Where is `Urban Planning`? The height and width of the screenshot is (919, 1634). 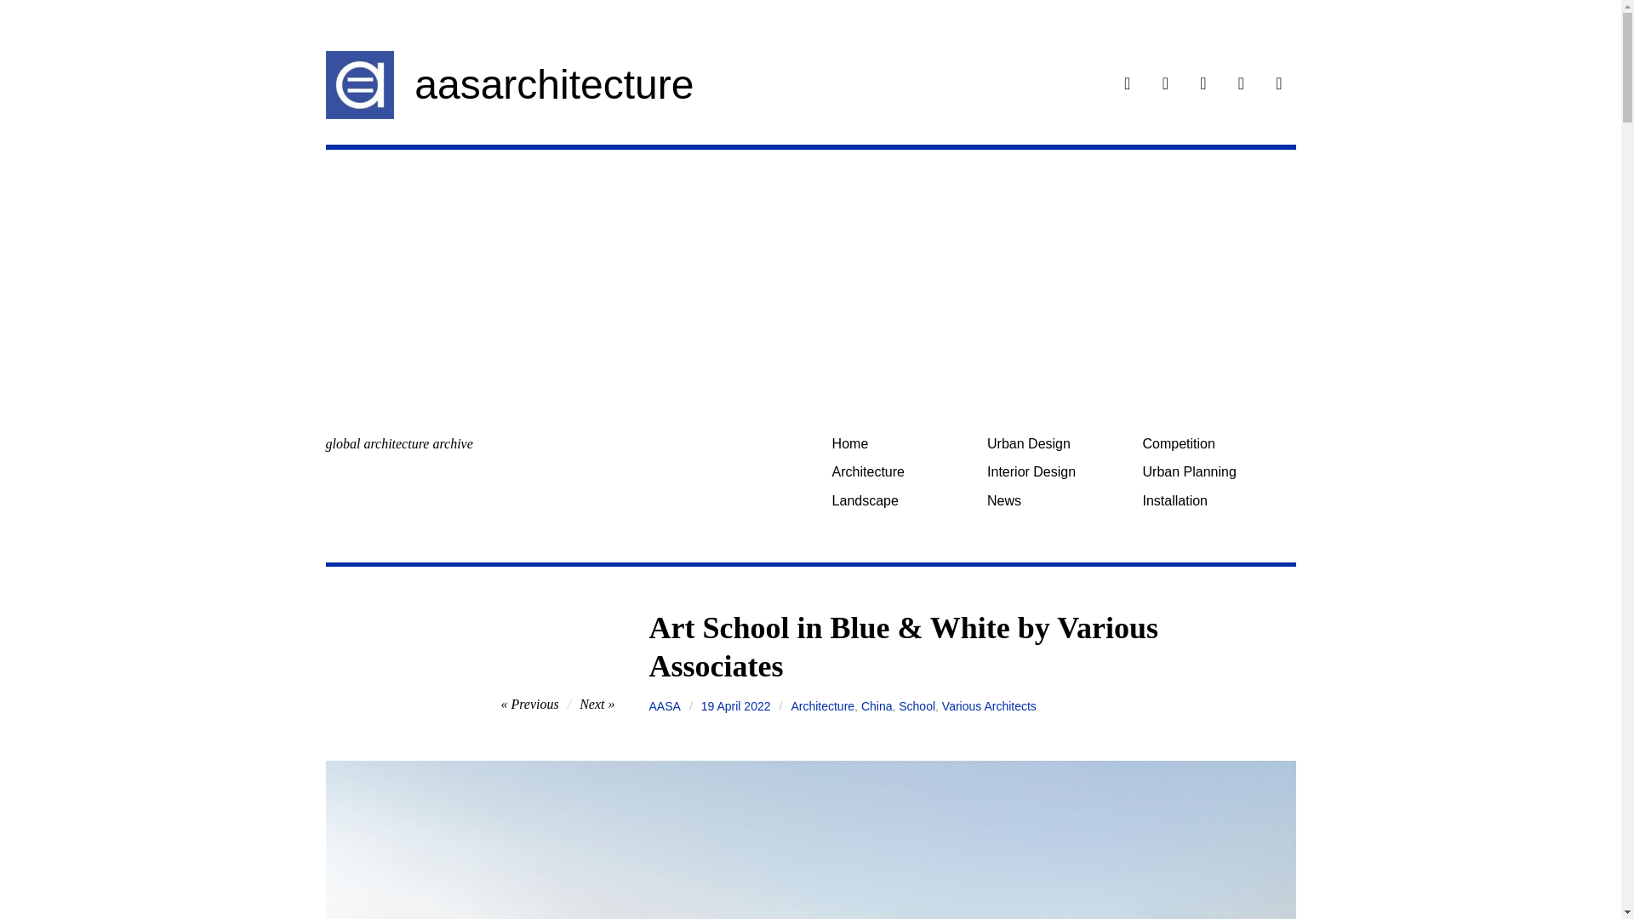 Urban Planning is located at coordinates (1213, 471).